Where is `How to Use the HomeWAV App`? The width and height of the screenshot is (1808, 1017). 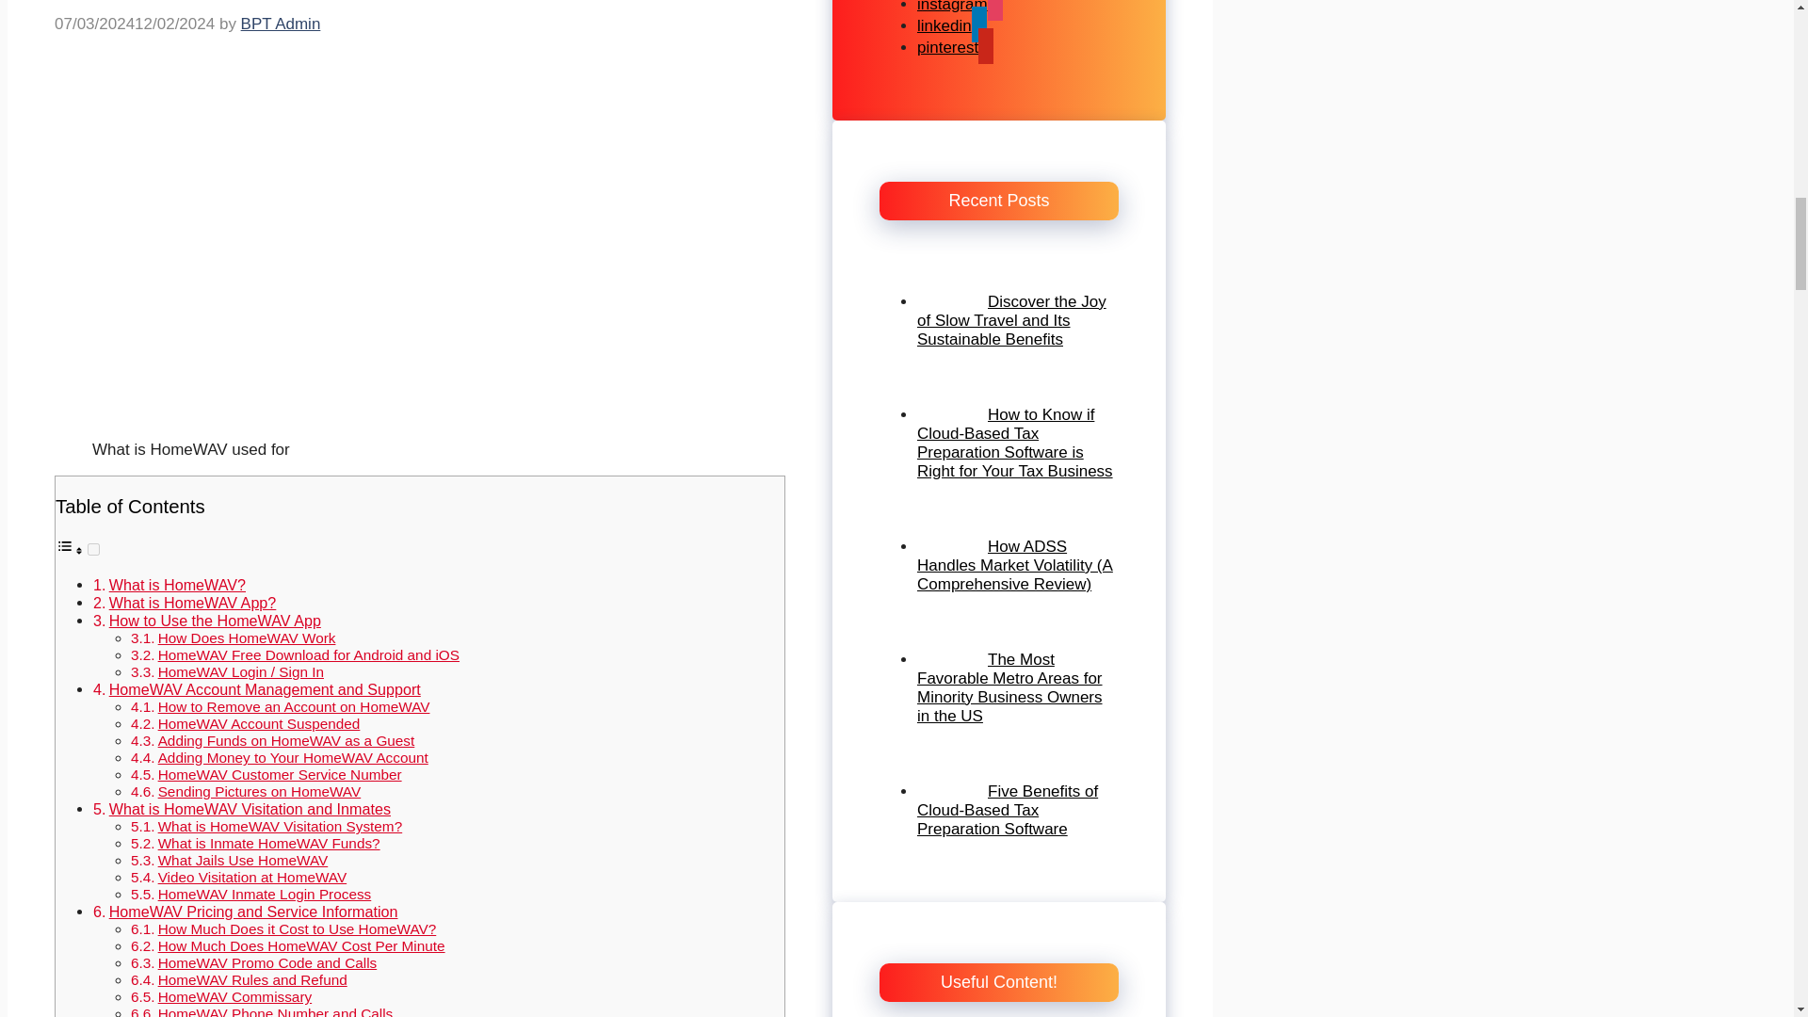
How to Use the HomeWAV App is located at coordinates (215, 621).